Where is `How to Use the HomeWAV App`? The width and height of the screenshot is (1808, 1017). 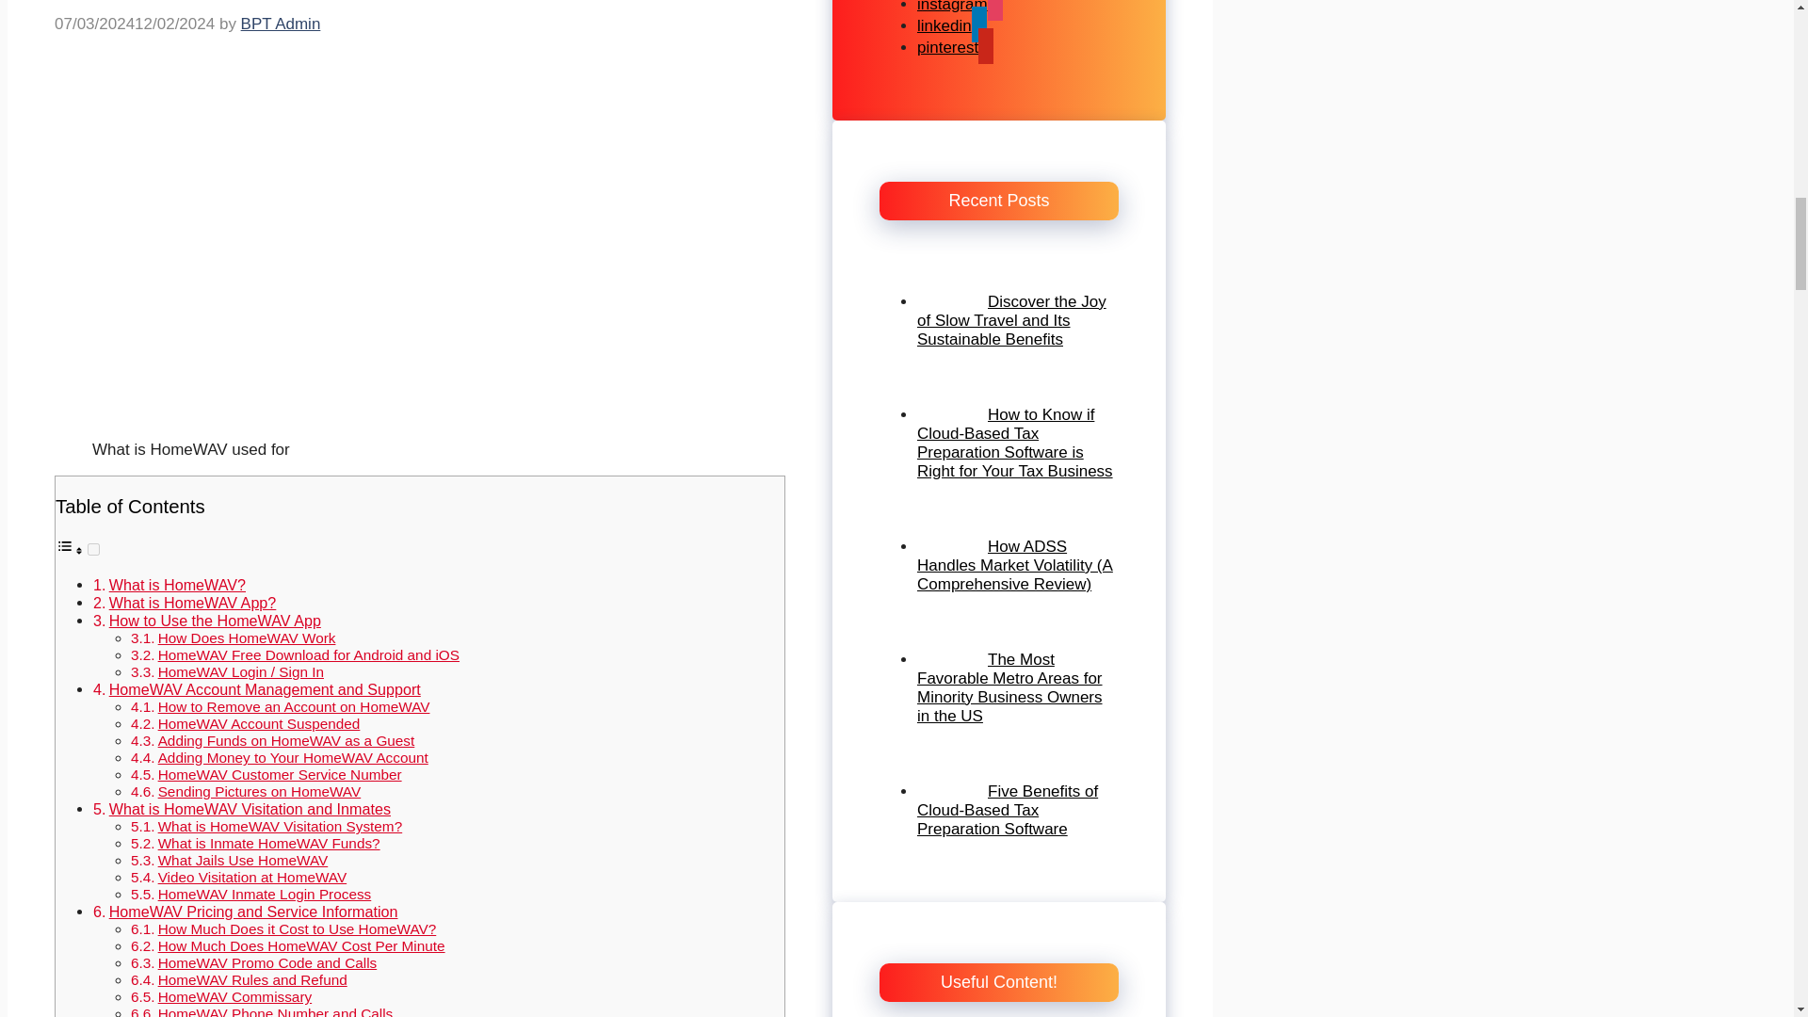
How to Use the HomeWAV App is located at coordinates (215, 621).